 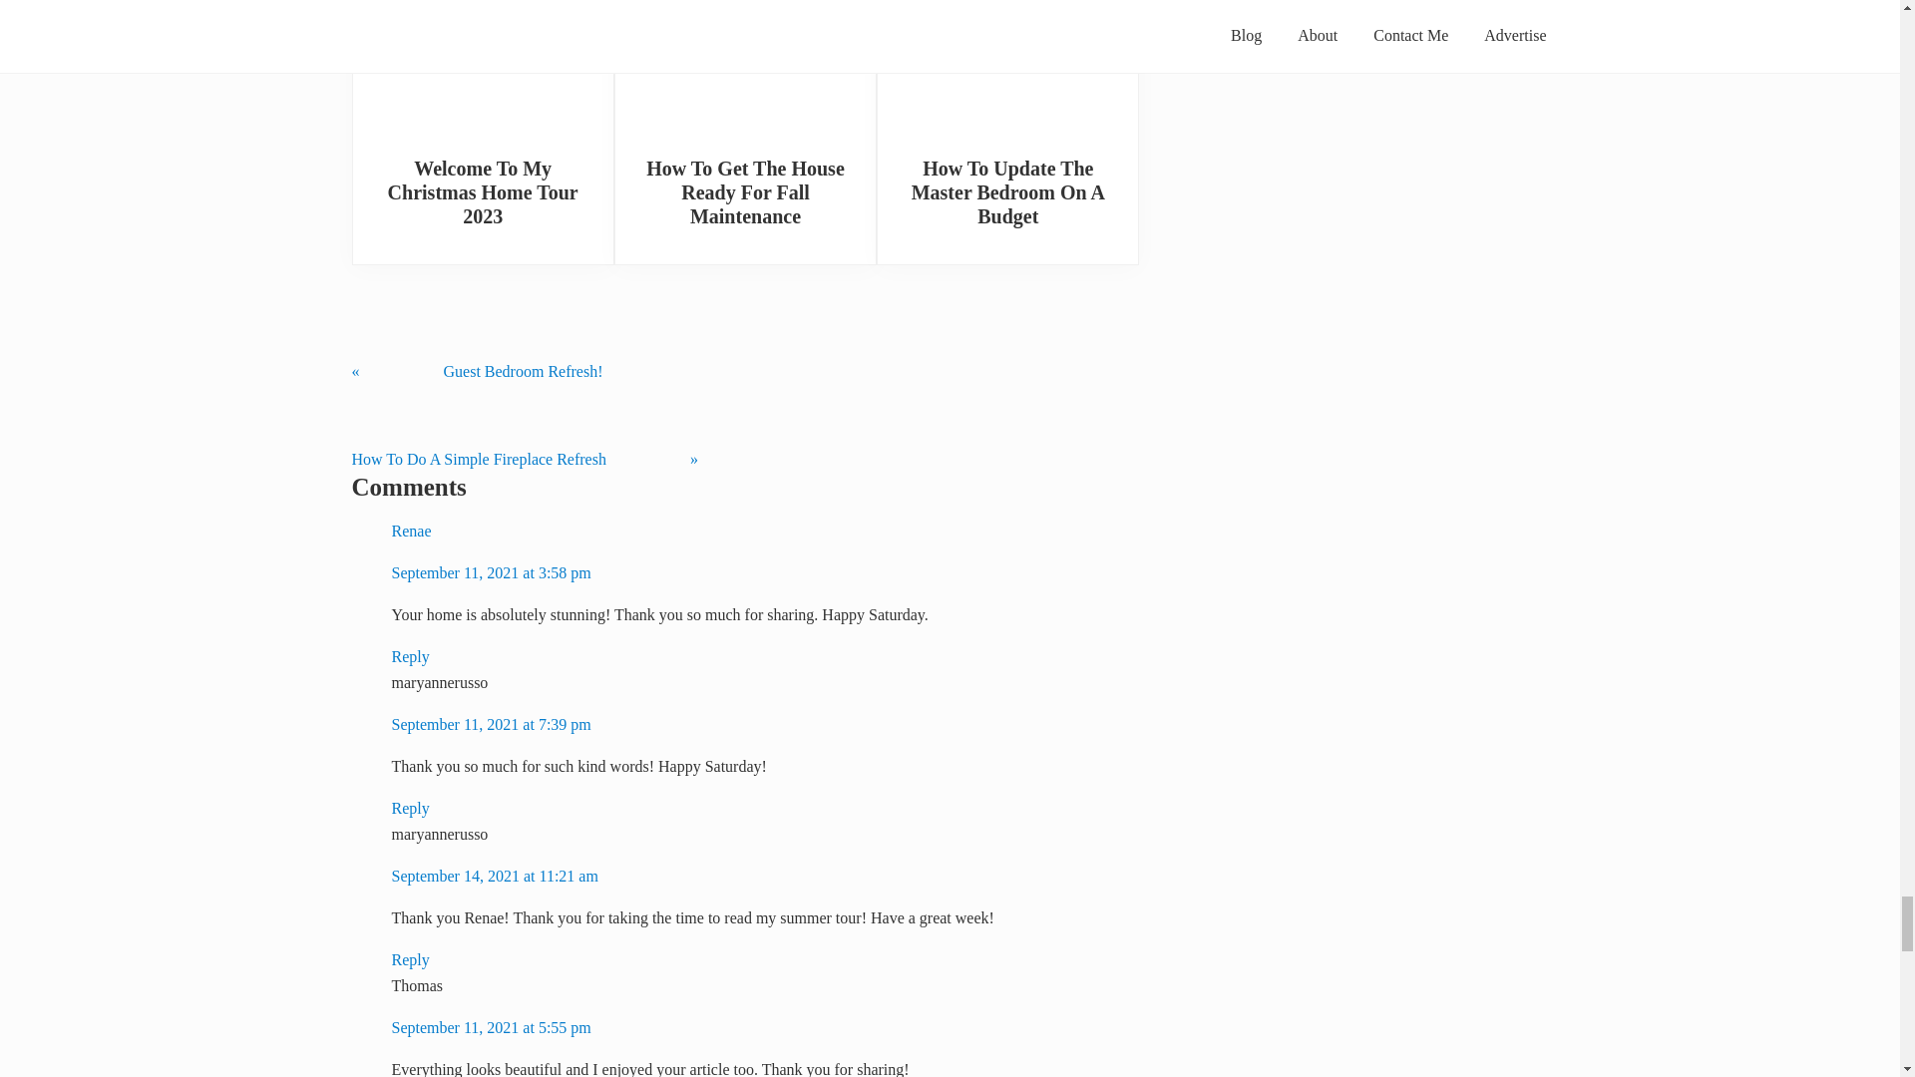 What do you see at coordinates (745, 191) in the screenshot?
I see `How To Get The House Ready For Fall Maintenance` at bounding box center [745, 191].